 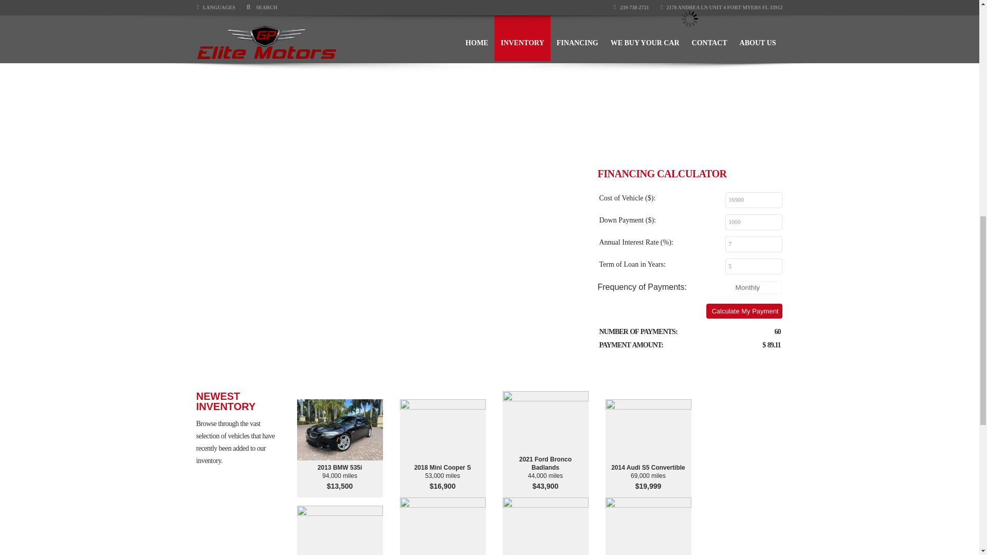 I want to click on 5, so click(x=754, y=266).